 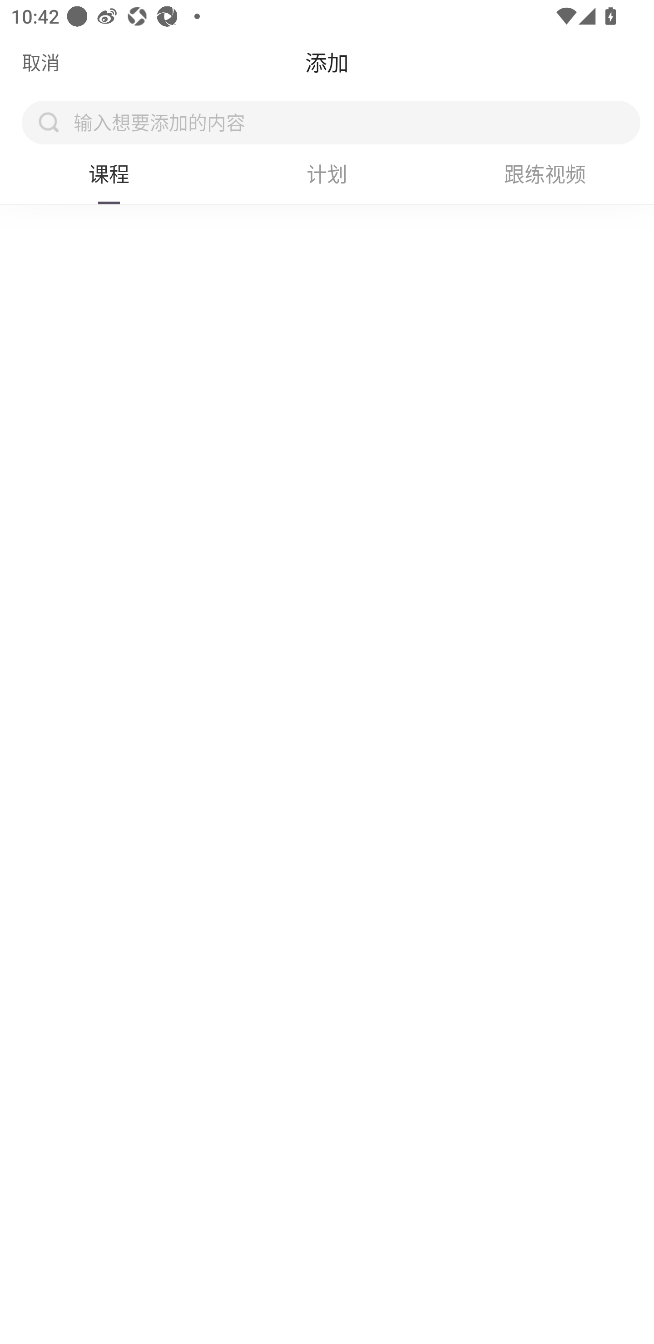 I want to click on 计划, so click(x=327, y=173).